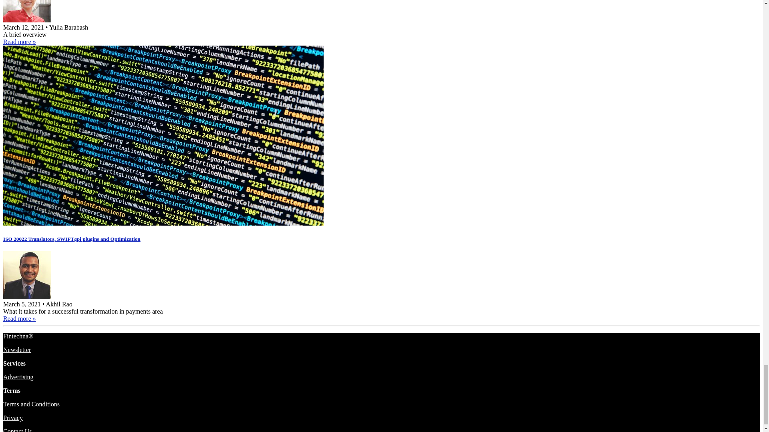 The width and height of the screenshot is (769, 432). I want to click on Hot Market: Why Latin America? And Why Now?, so click(19, 42).